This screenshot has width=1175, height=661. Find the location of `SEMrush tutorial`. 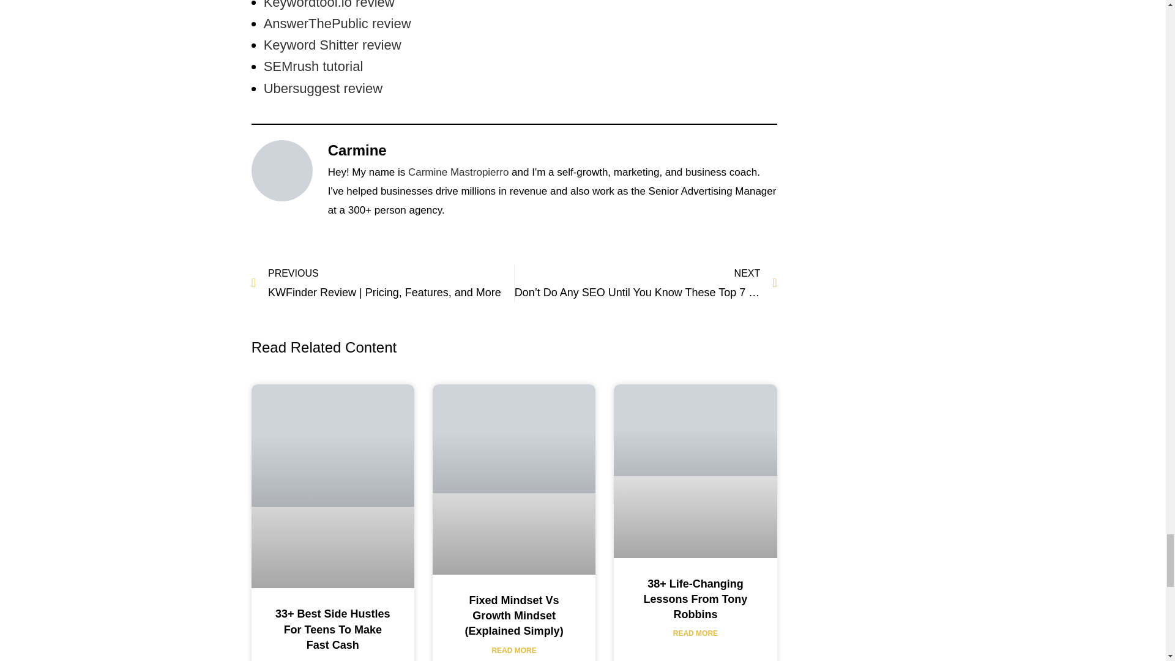

SEMrush tutorial is located at coordinates (313, 66).